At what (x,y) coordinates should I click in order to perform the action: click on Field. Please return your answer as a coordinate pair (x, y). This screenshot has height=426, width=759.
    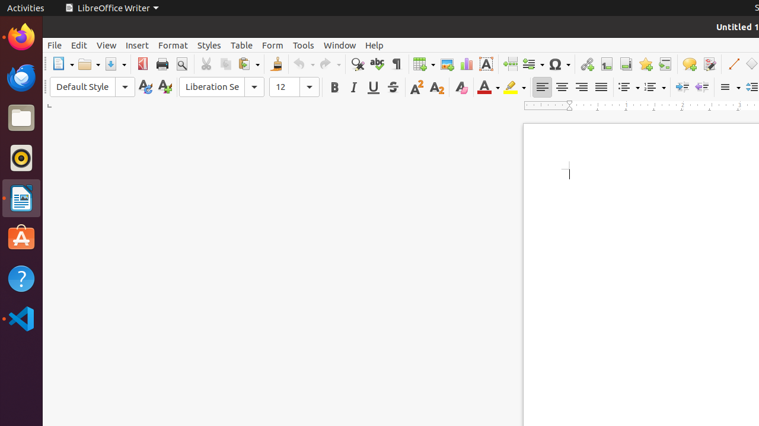
    Looking at the image, I should click on (533, 64).